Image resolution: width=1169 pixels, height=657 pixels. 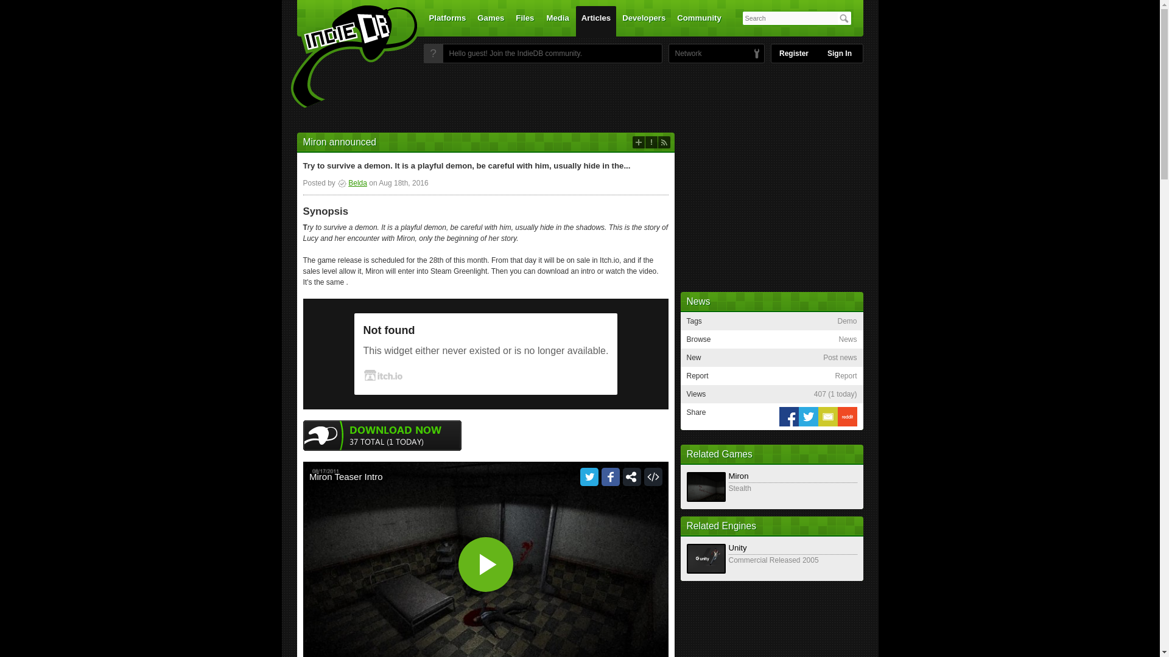 I want to click on Media, so click(x=558, y=21).